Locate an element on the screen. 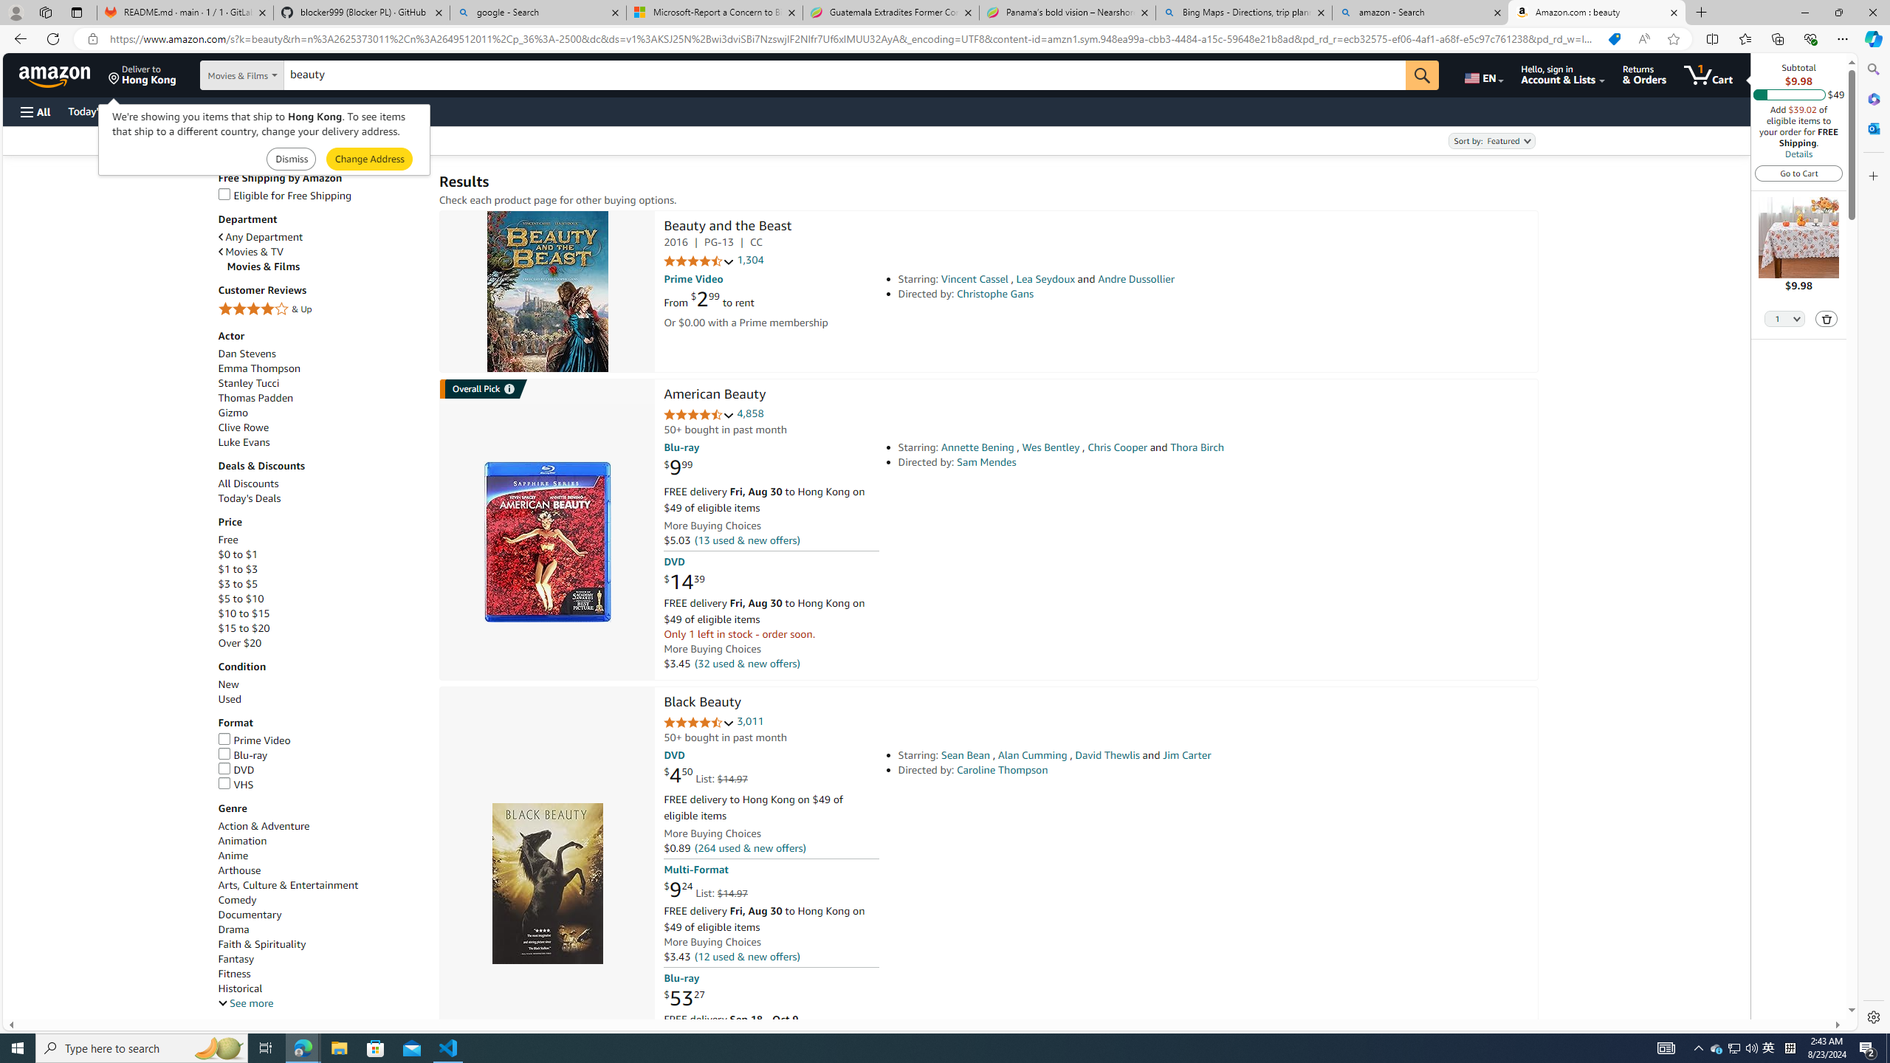 Image resolution: width=1890 pixels, height=1063 pixels. Dan Stevens is located at coordinates (321, 354).